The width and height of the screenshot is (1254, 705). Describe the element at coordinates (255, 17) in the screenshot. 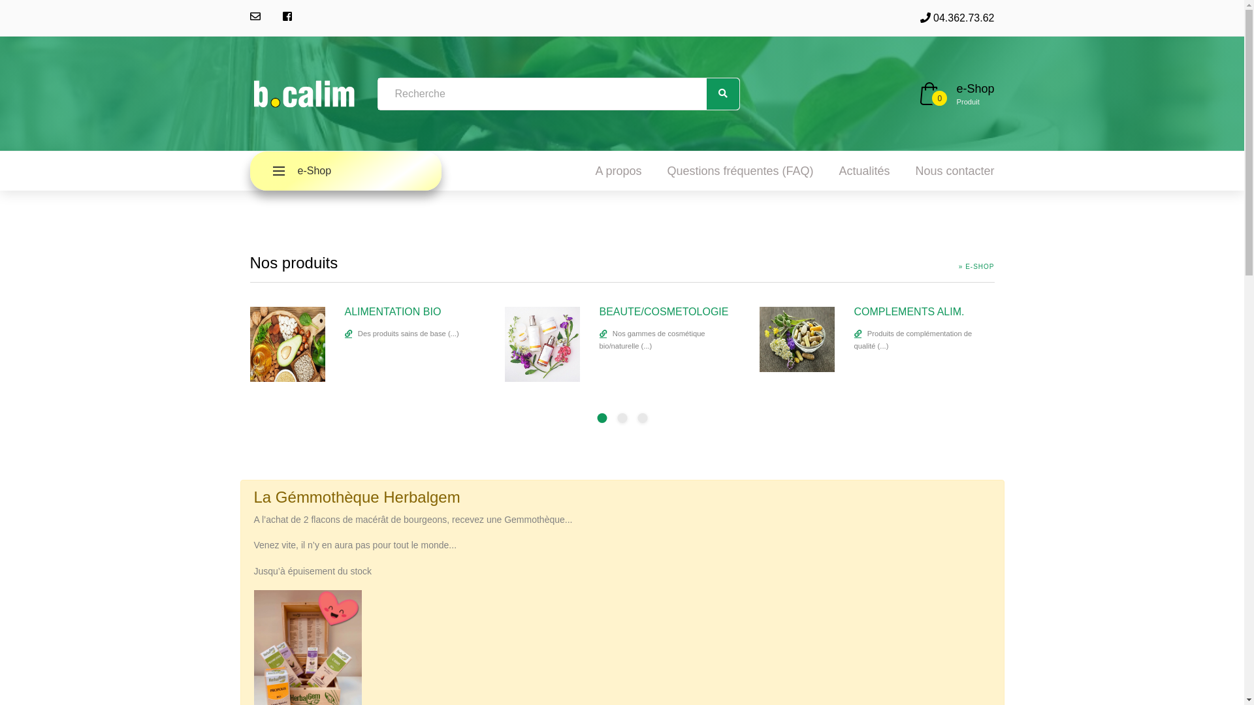

I see `Nous contacter` at that location.